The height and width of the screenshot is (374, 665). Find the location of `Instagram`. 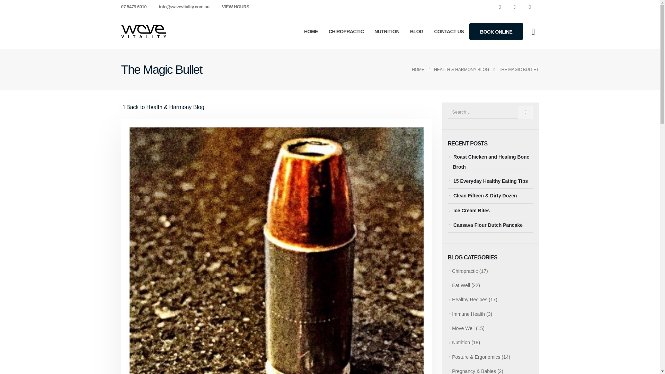

Instagram is located at coordinates (529, 7).